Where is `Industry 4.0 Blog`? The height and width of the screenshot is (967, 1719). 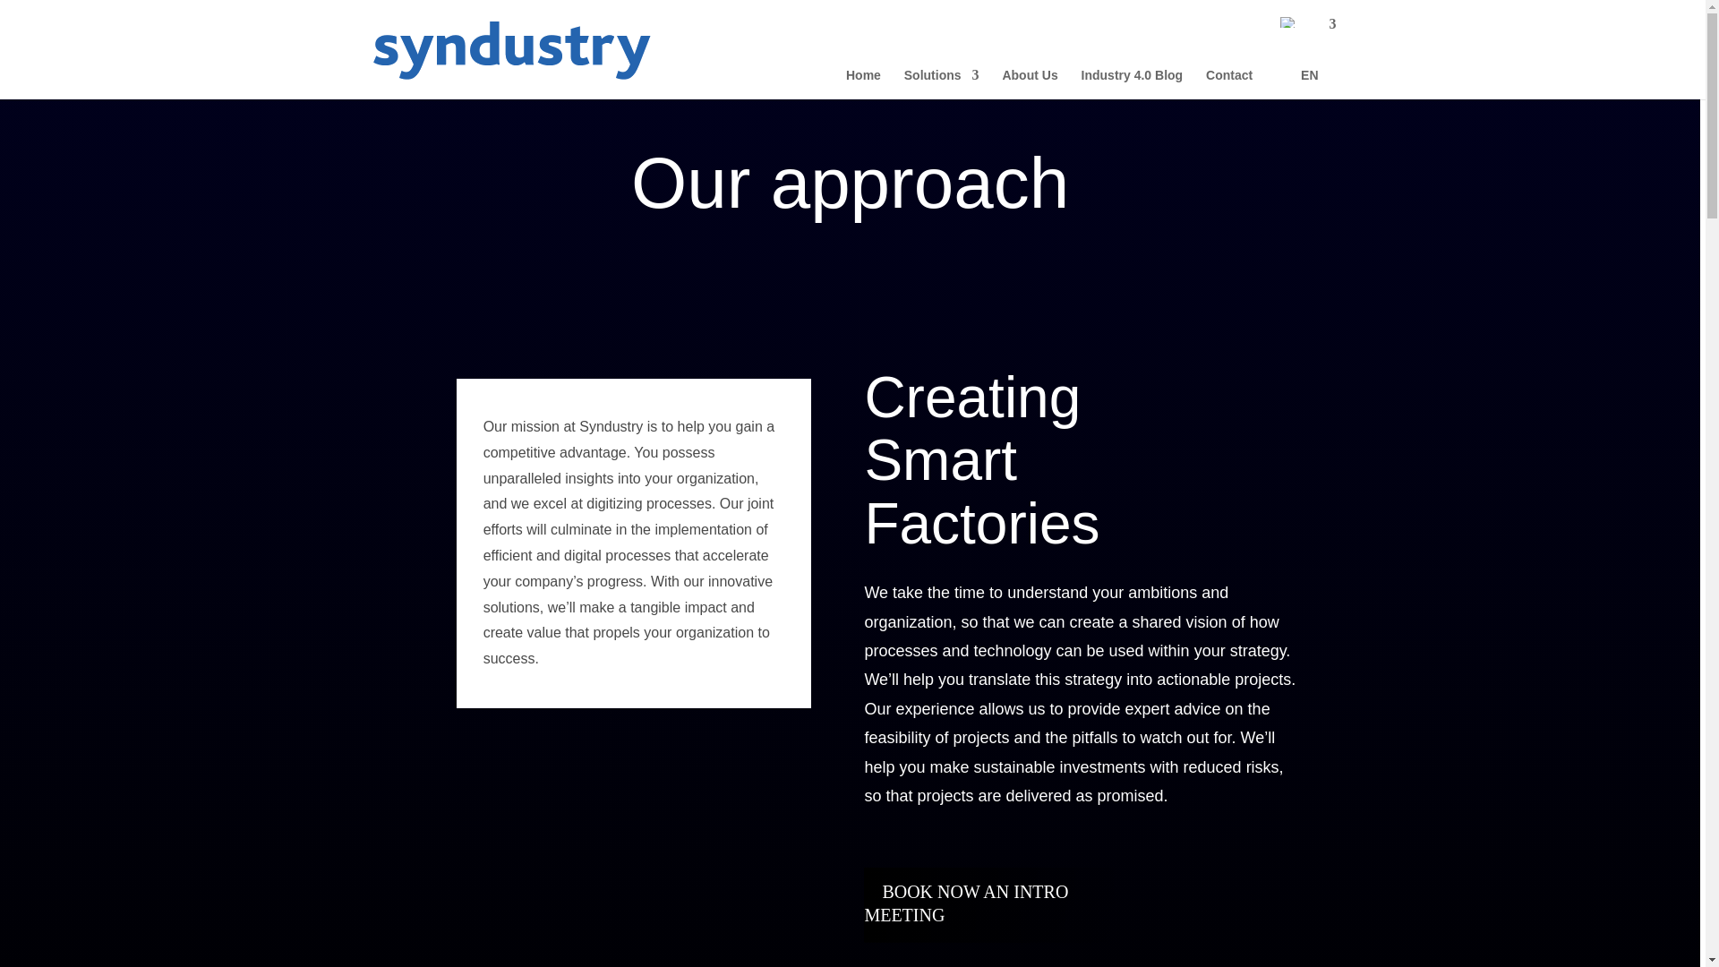
Industry 4.0 Blog is located at coordinates (1132, 84).